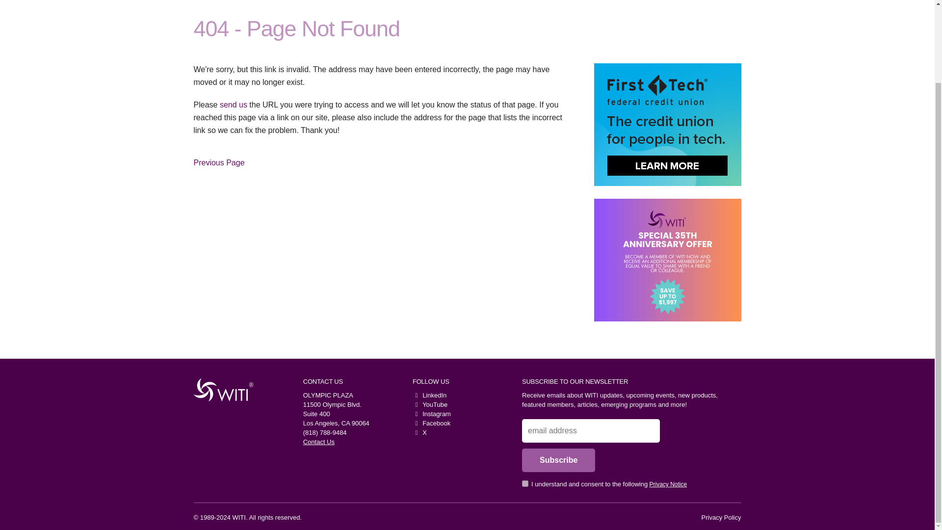 The image size is (942, 530). Describe the element at coordinates (668, 484) in the screenshot. I see `Privacy Notice` at that location.